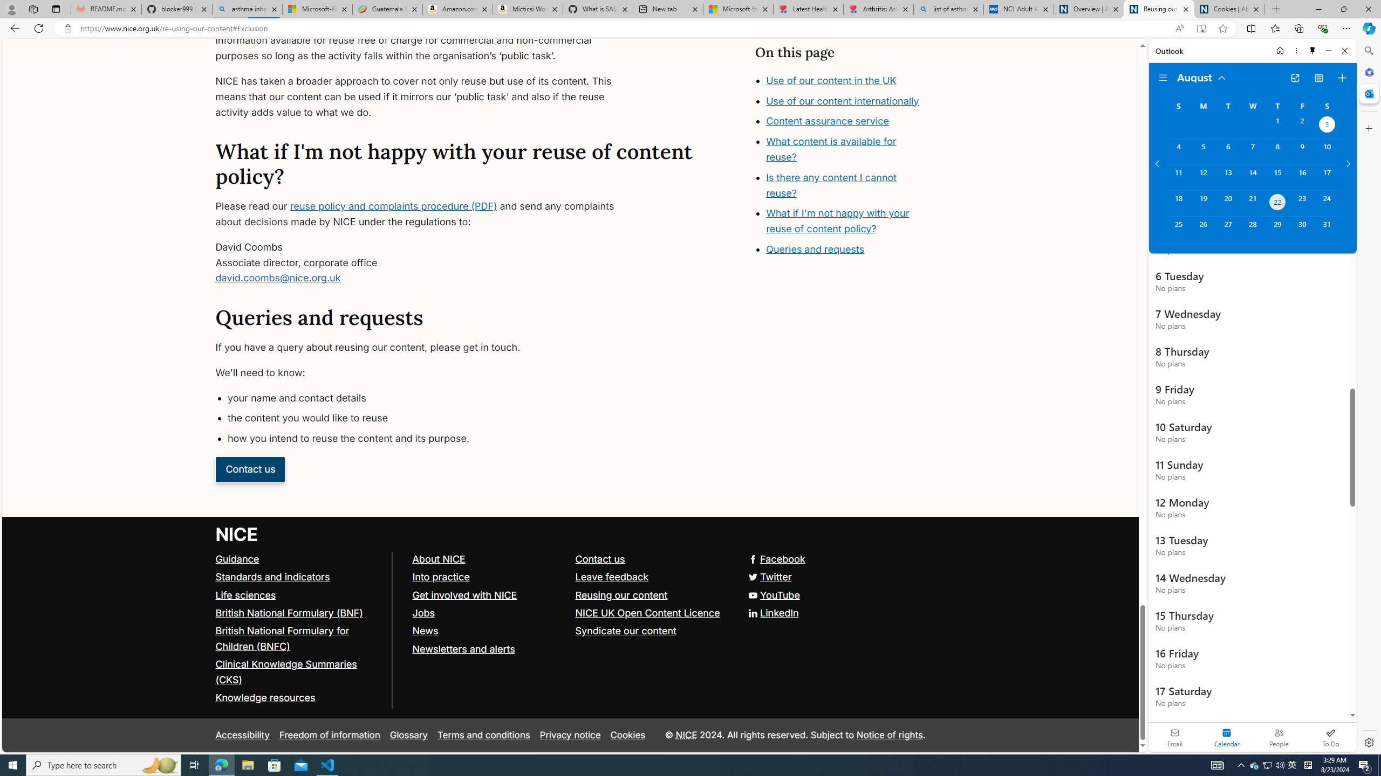 This screenshot has width=1381, height=776. I want to click on Thursday, August 1, 2024. , so click(1277, 126).